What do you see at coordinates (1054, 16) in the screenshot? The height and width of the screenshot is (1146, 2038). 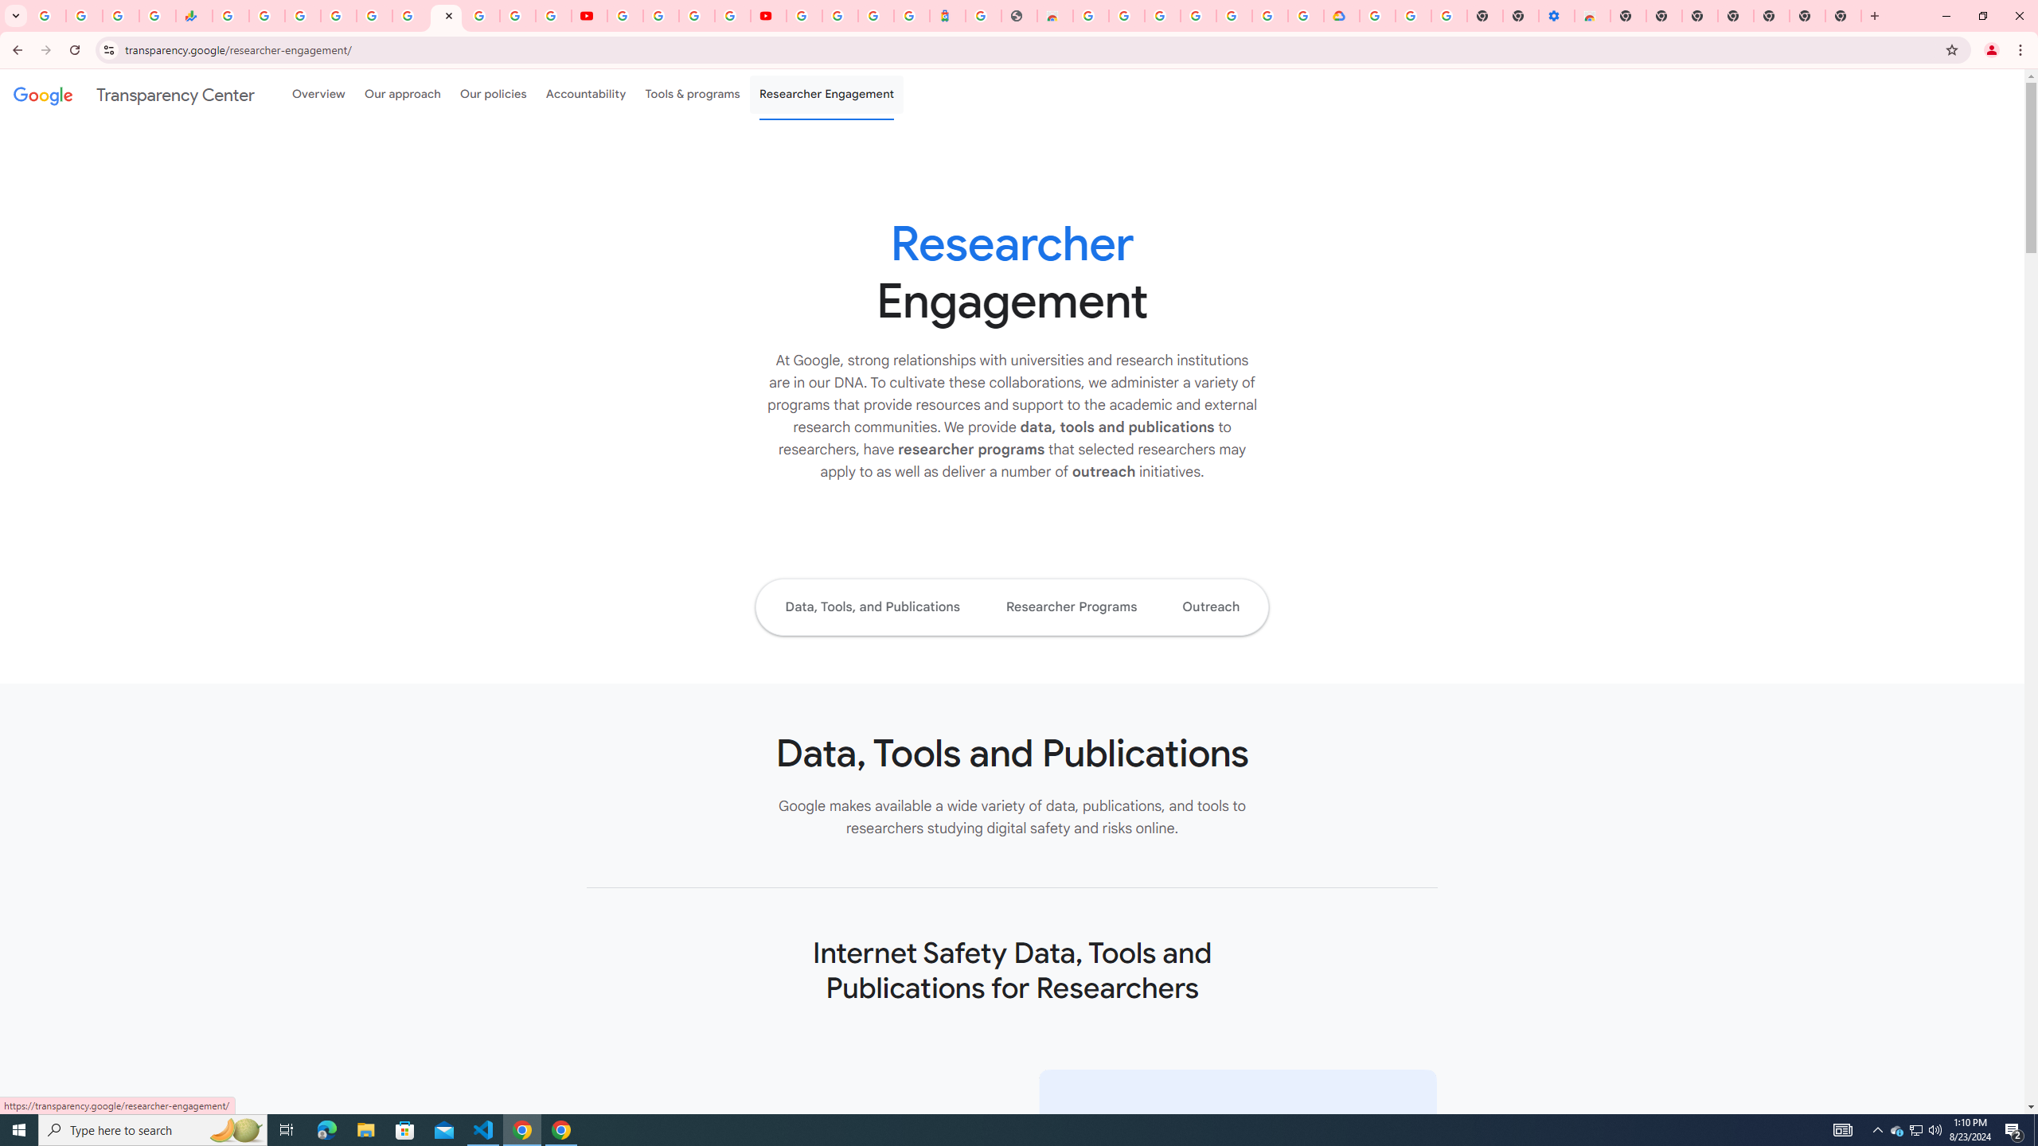 I see `Chrome Web Store - Household` at bounding box center [1054, 16].